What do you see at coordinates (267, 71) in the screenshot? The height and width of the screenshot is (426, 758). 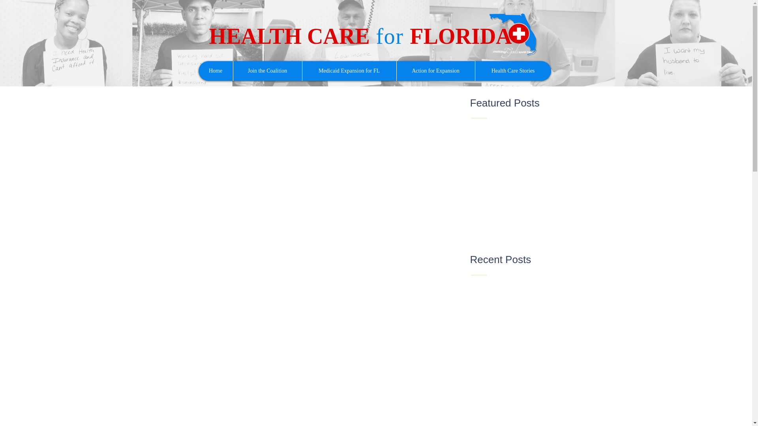 I see `Join the Coalition` at bounding box center [267, 71].